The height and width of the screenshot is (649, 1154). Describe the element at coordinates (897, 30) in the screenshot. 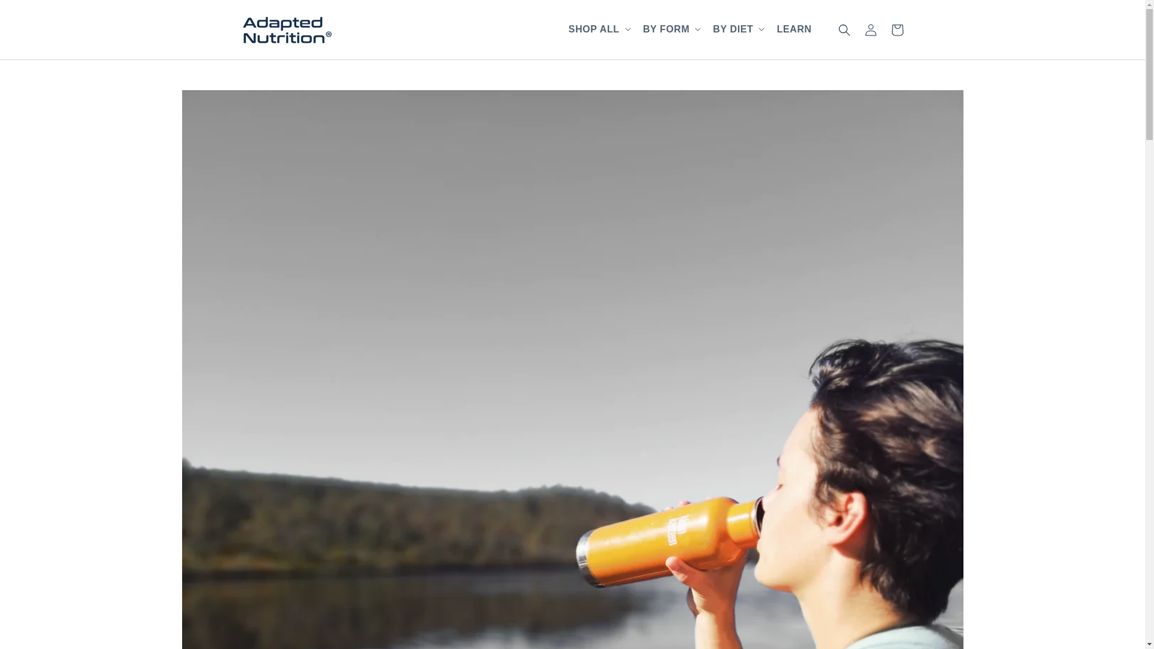

I see `Cart` at that location.